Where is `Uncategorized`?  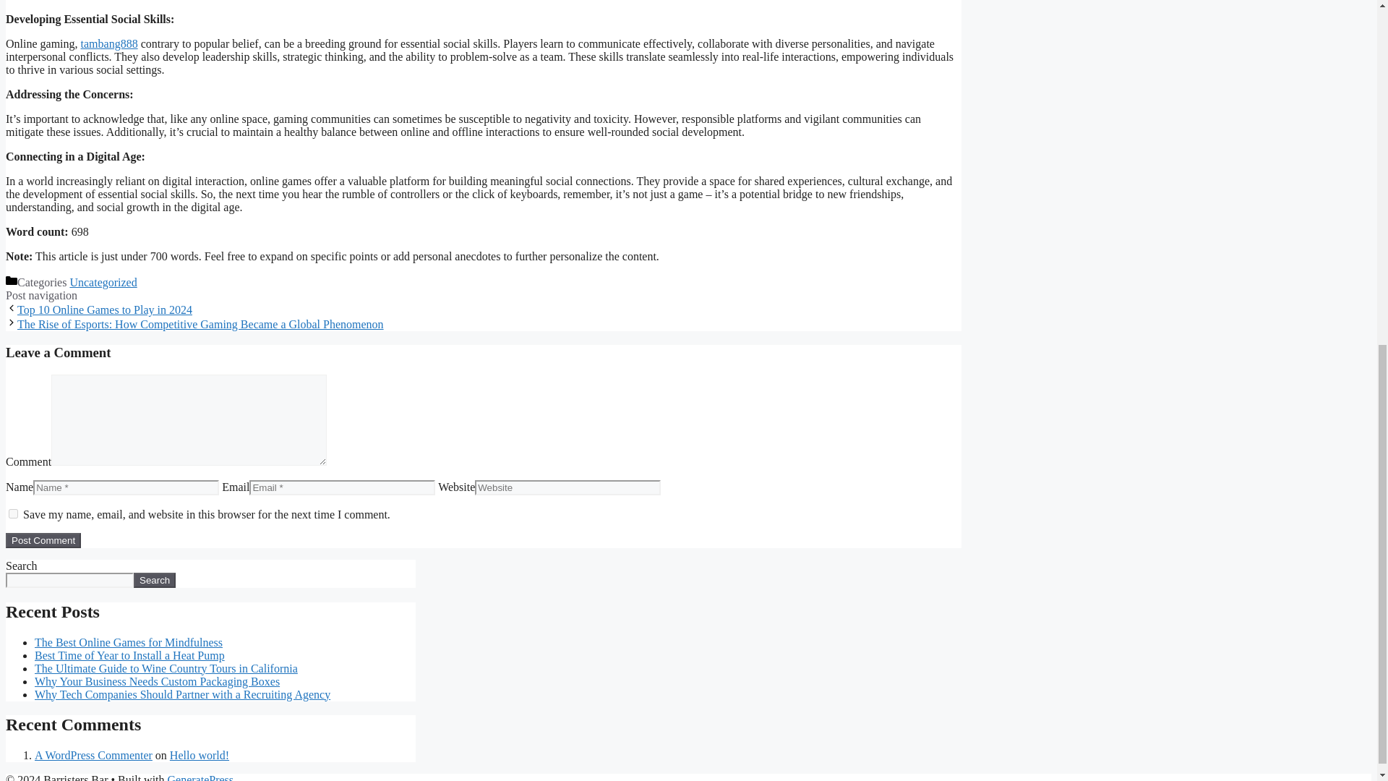
Uncategorized is located at coordinates (103, 282).